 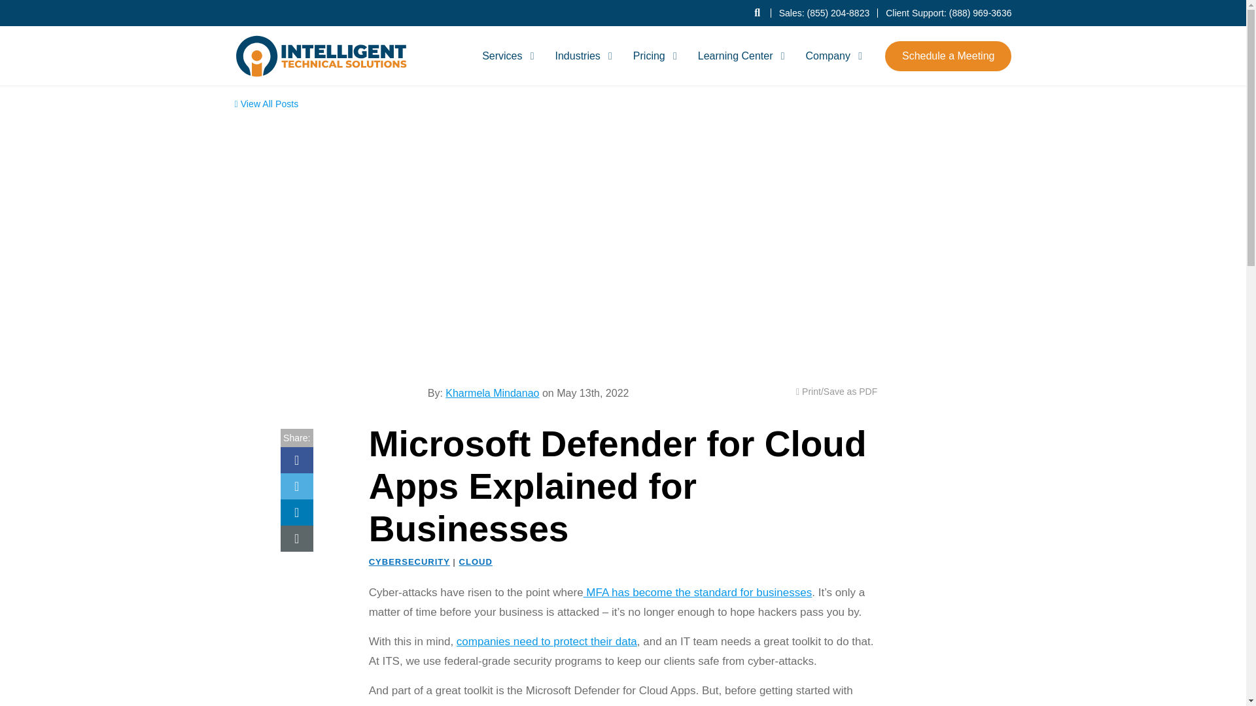 What do you see at coordinates (653, 55) in the screenshot?
I see `Pricing` at bounding box center [653, 55].